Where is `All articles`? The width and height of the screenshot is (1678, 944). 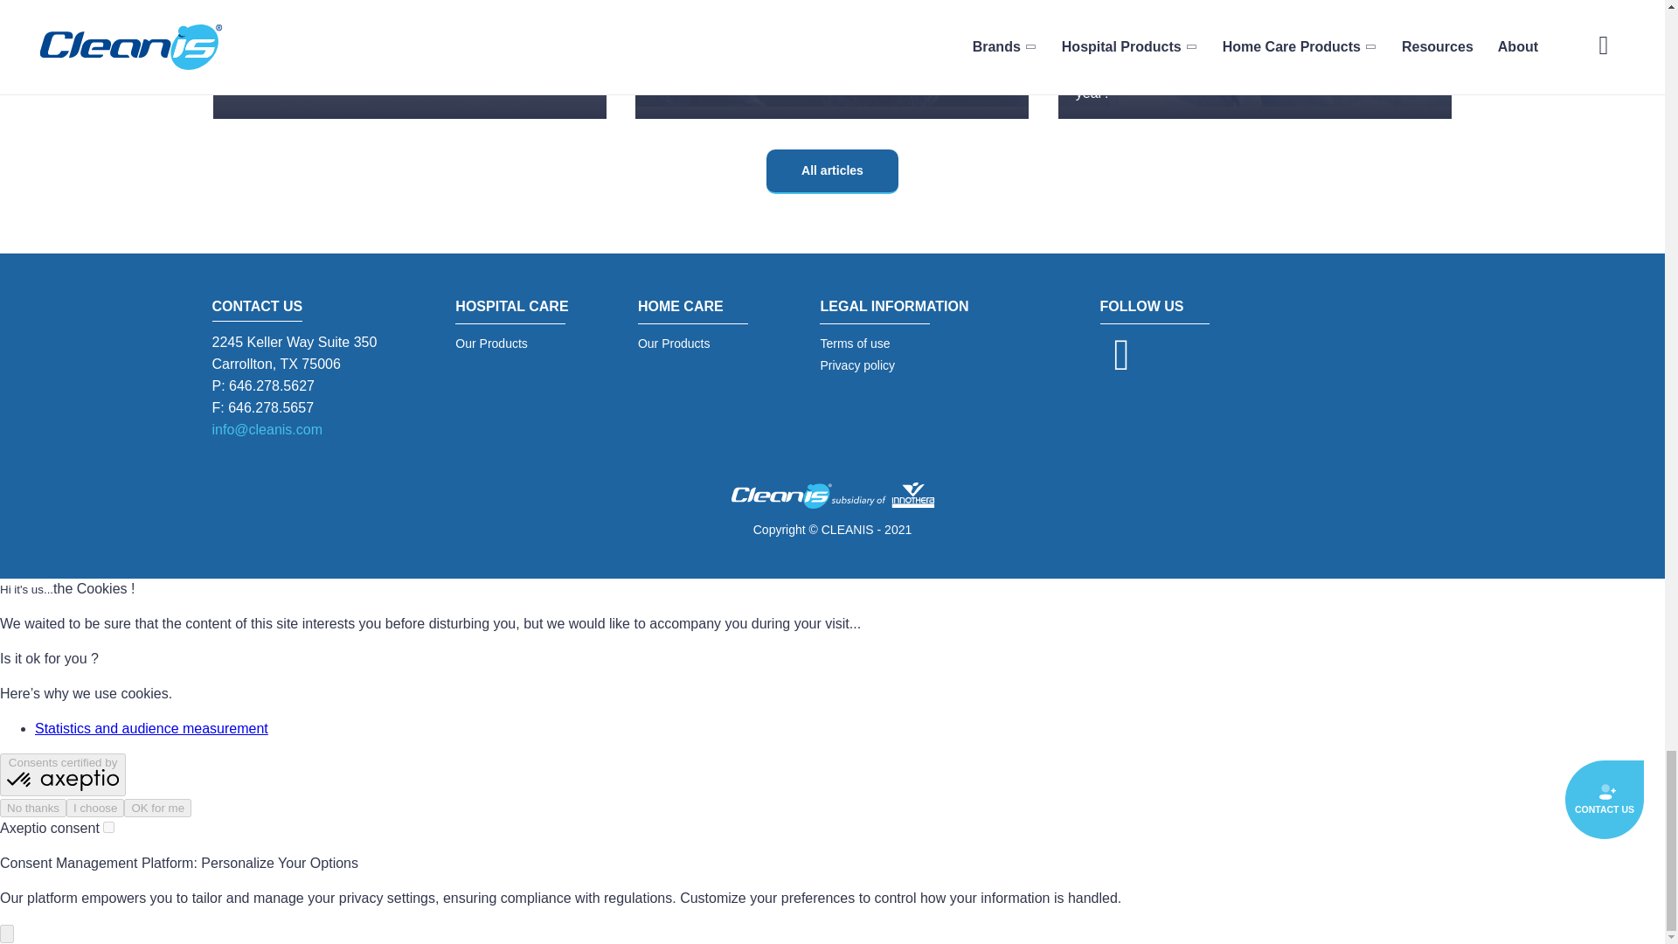
All articles is located at coordinates (832, 171).